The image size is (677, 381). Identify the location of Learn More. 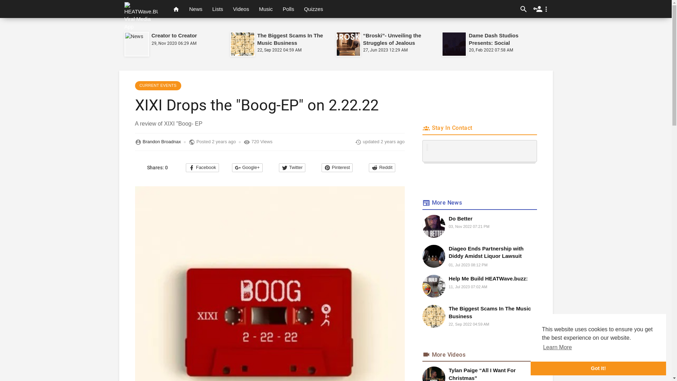
(557, 347).